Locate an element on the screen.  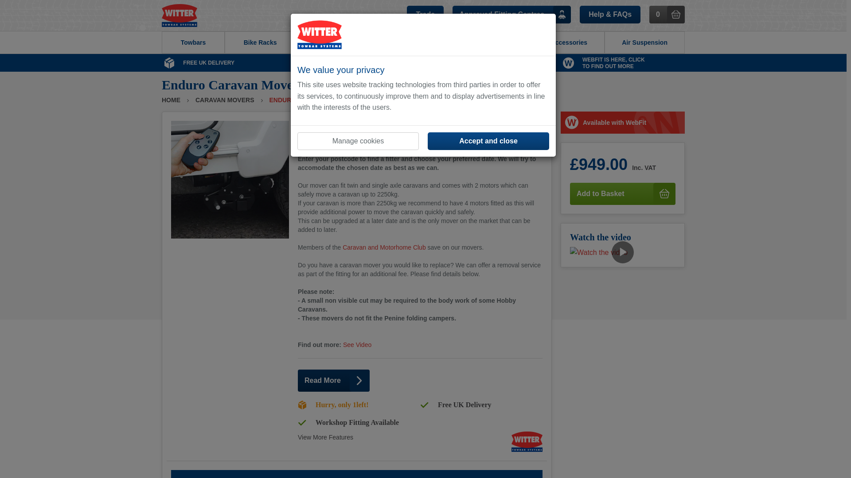
Trade is located at coordinates (425, 14).